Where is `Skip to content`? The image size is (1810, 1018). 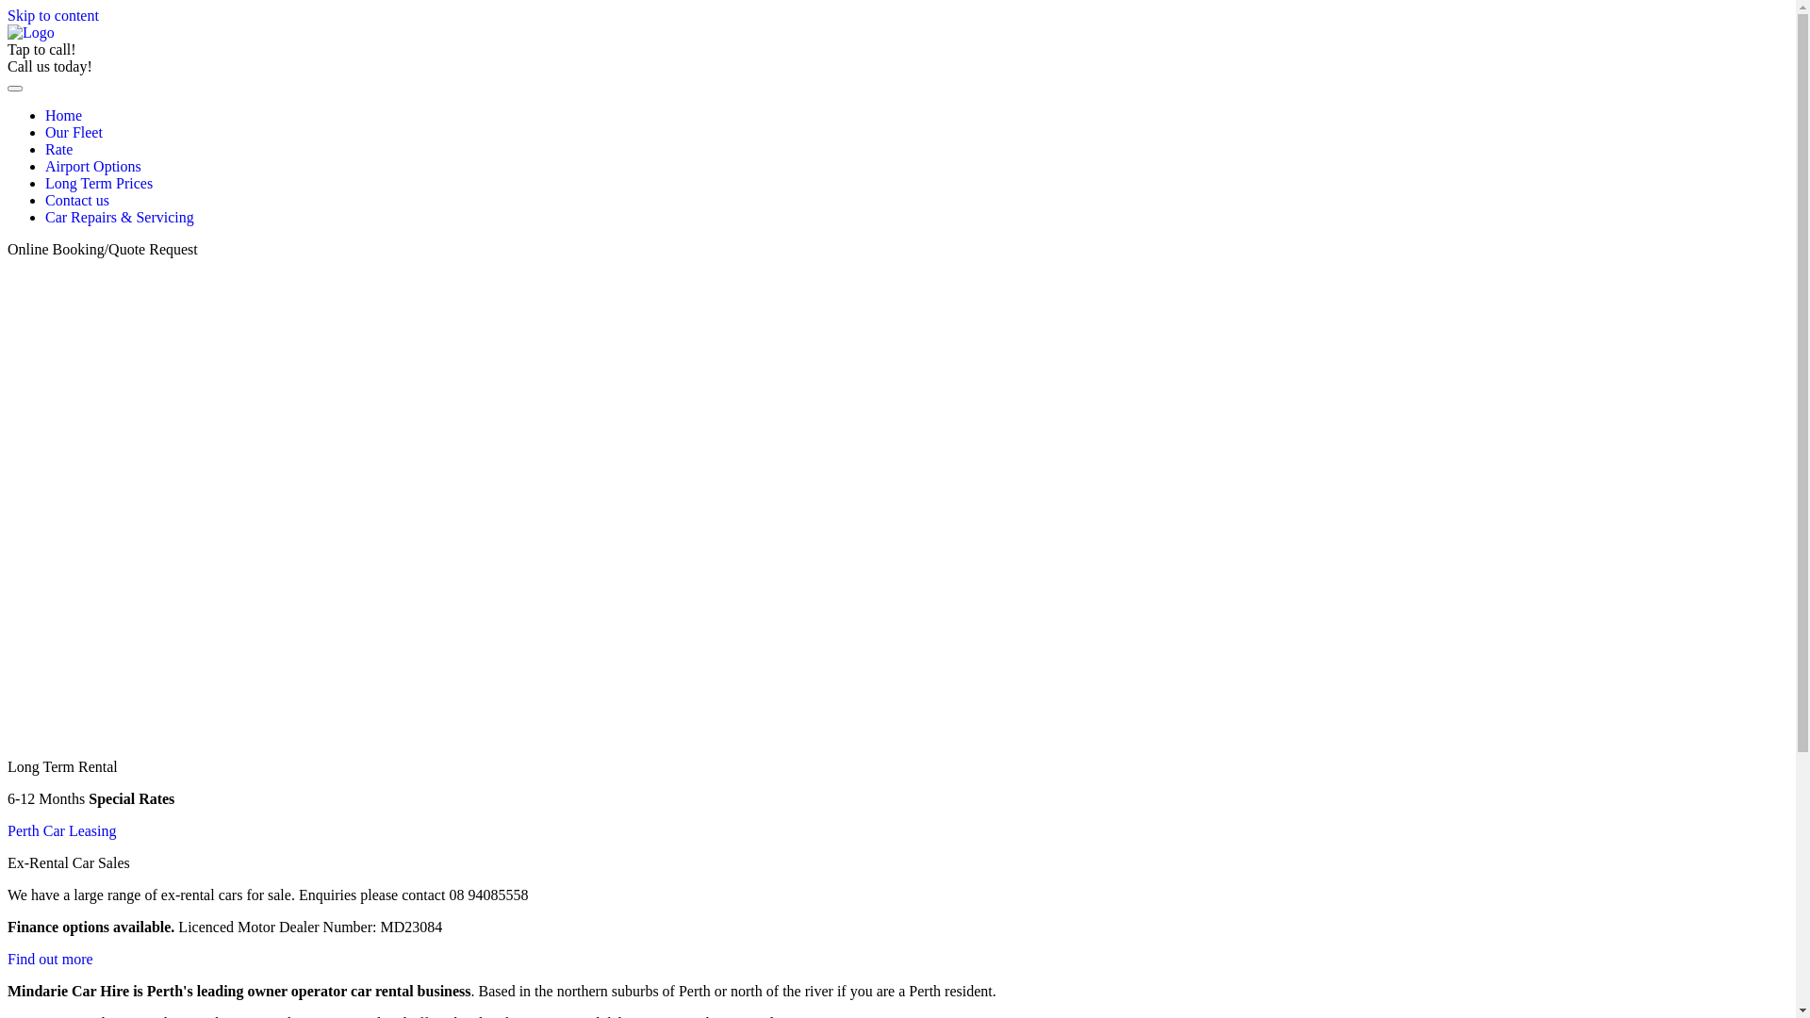 Skip to content is located at coordinates (53, 15).